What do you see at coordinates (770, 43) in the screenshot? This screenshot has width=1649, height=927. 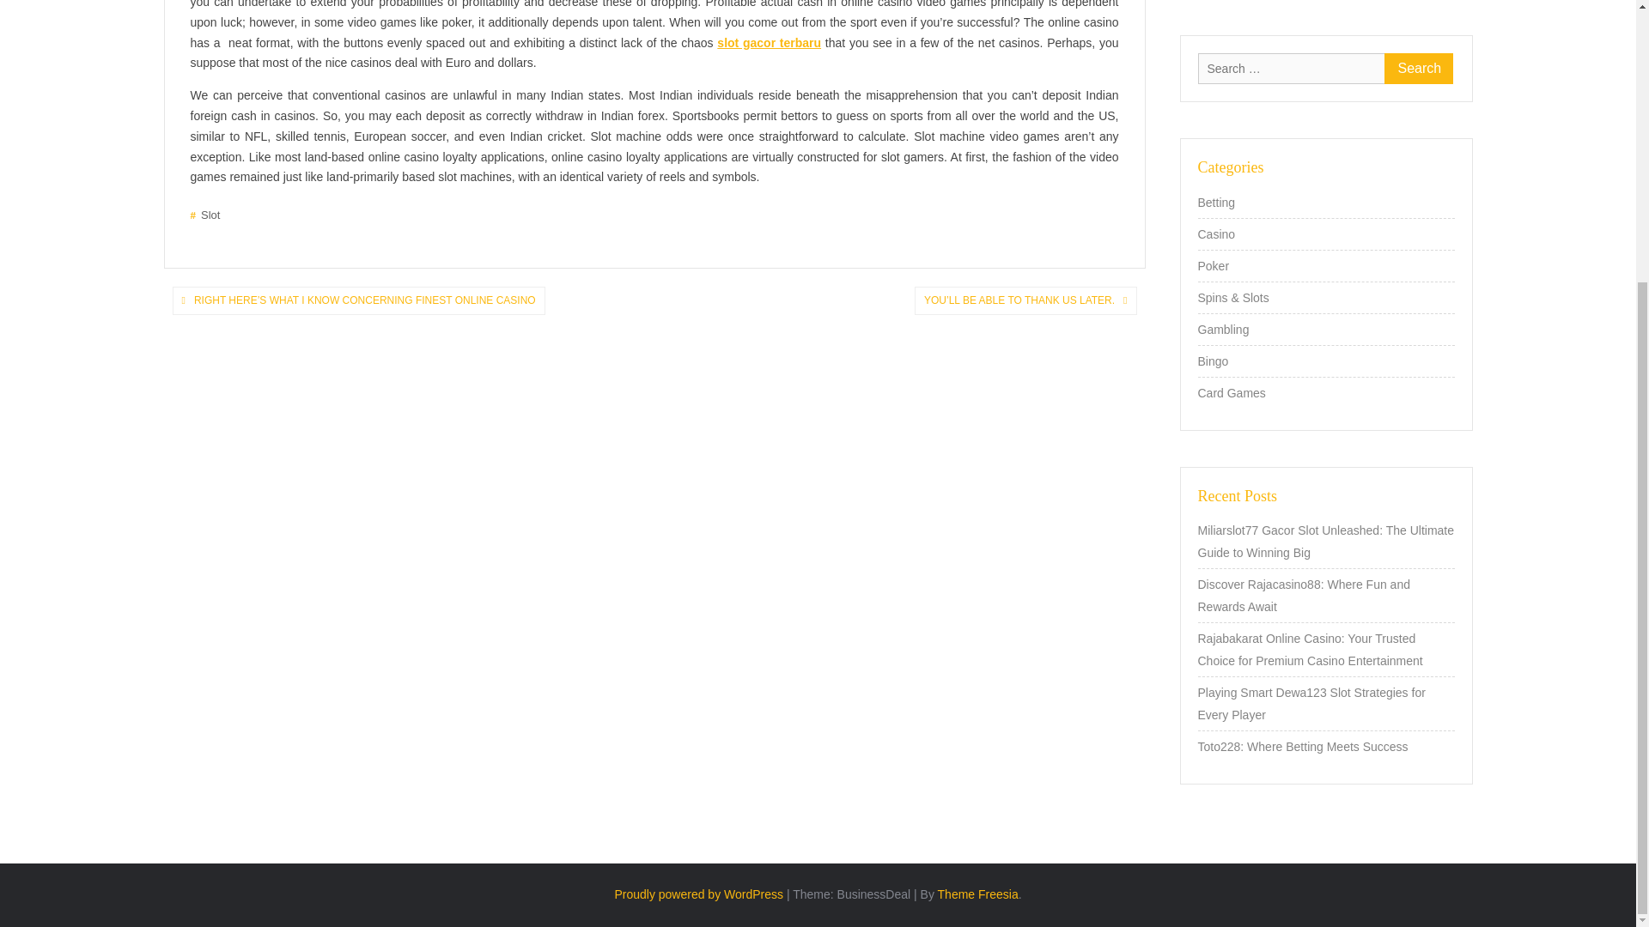 I see `slot gacor terbaru` at bounding box center [770, 43].